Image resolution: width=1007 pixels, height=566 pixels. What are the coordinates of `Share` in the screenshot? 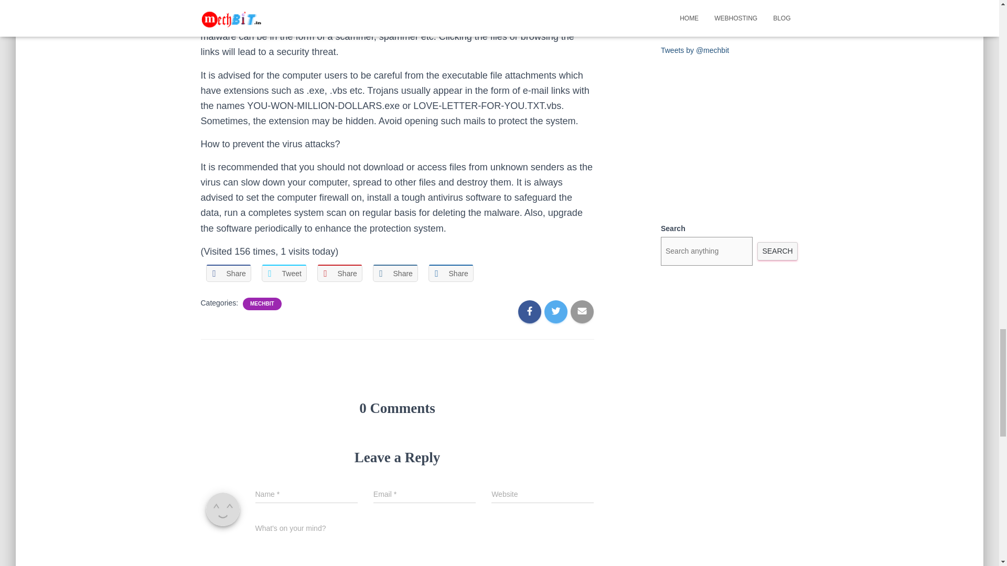 It's located at (395, 273).